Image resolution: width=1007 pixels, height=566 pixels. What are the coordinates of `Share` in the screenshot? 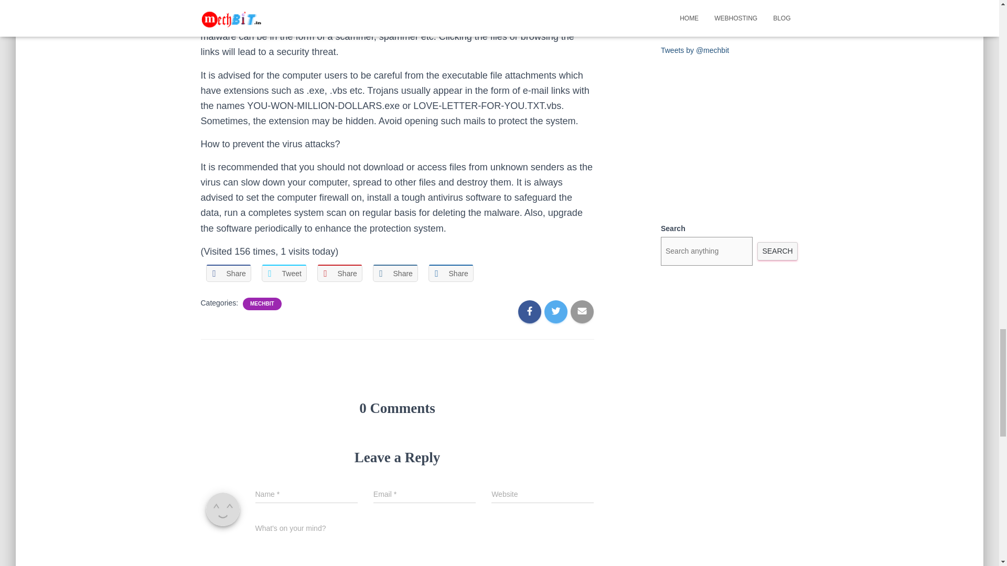 It's located at (395, 273).